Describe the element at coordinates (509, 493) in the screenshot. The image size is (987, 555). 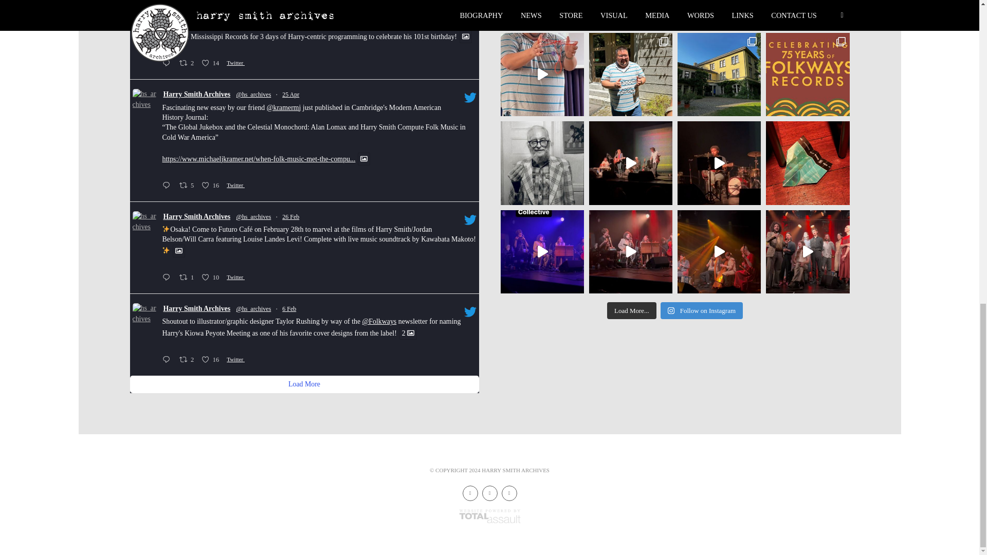
I see `Youtube` at that location.